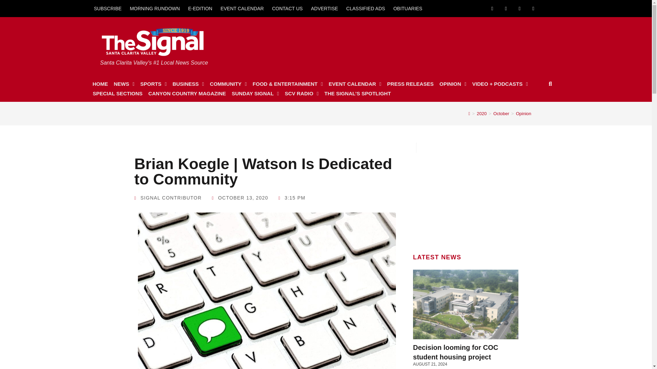 The width and height of the screenshot is (657, 369). Describe the element at coordinates (124, 84) in the screenshot. I see `NEWS` at that location.